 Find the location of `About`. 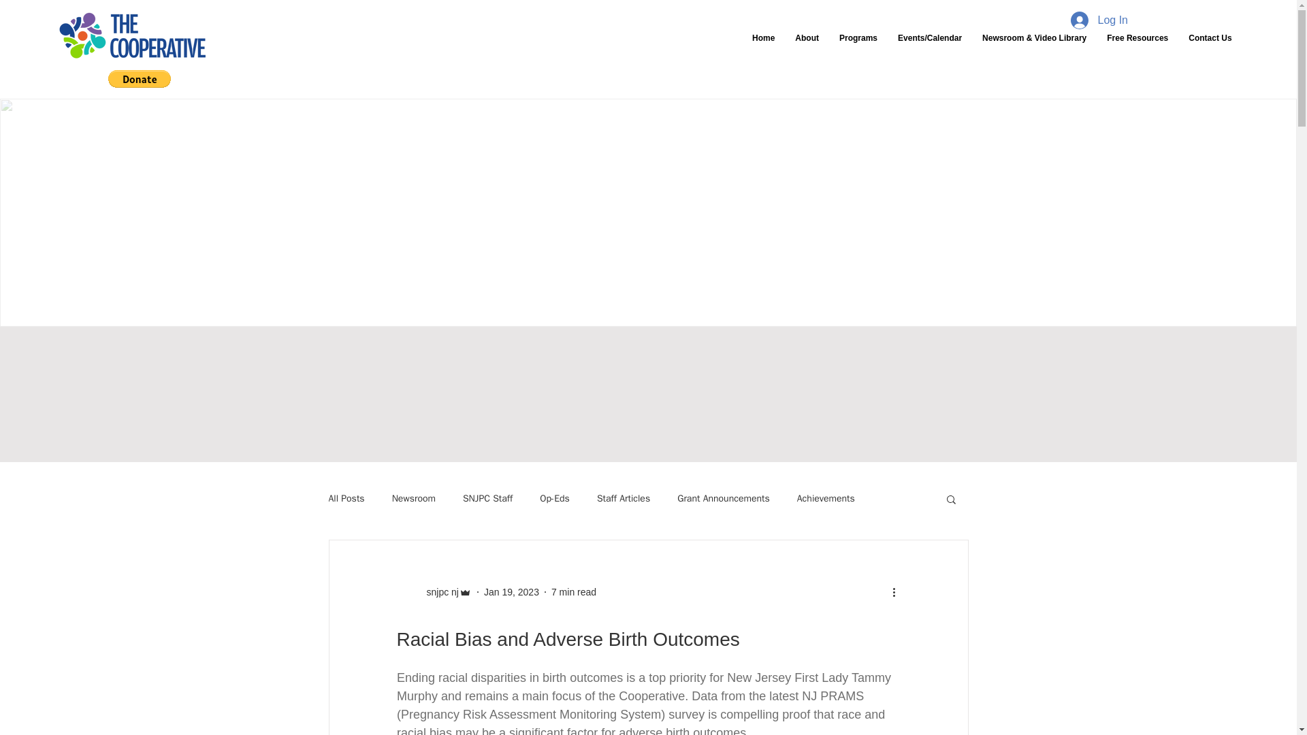

About is located at coordinates (807, 49).